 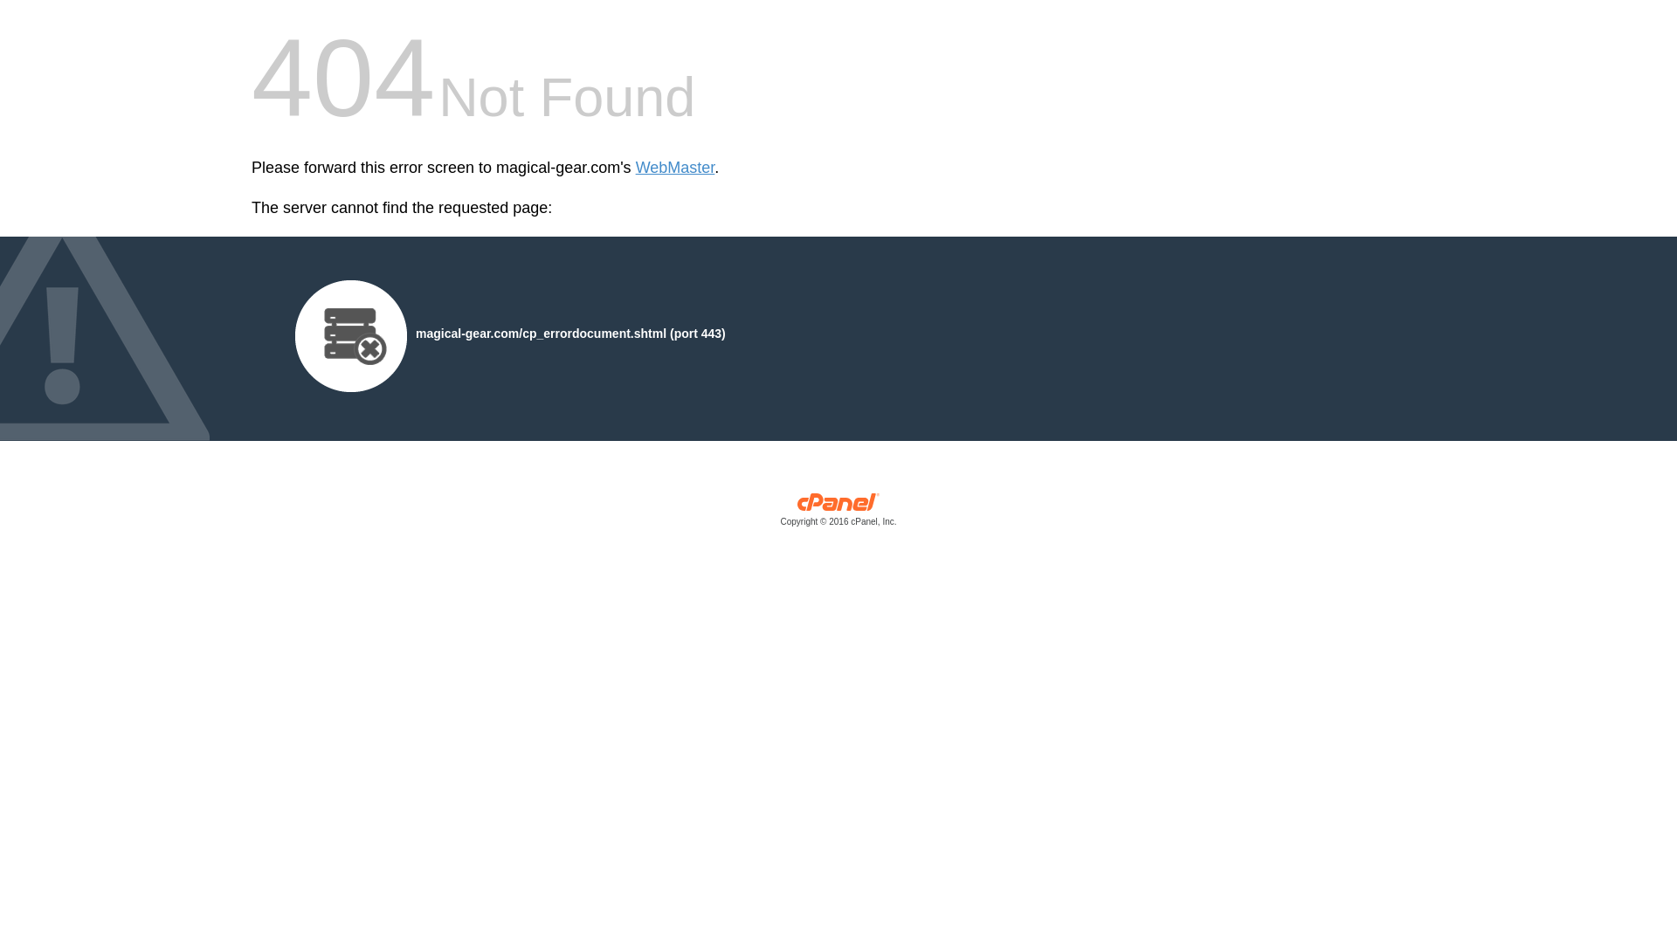 I want to click on cPanel, Inc., so click(x=838, y=513).